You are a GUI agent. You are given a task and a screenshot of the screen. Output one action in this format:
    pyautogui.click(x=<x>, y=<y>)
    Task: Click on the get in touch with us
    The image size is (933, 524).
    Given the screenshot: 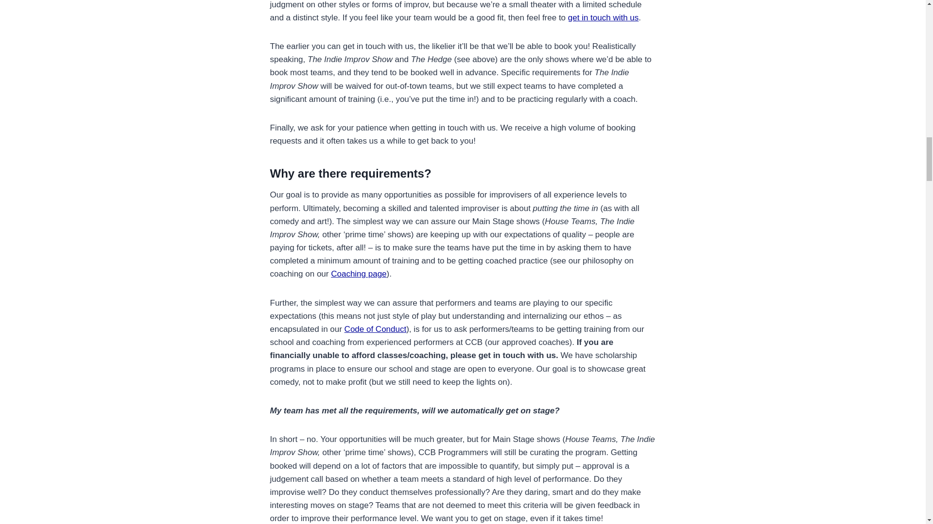 What is the action you would take?
    pyautogui.click(x=604, y=17)
    